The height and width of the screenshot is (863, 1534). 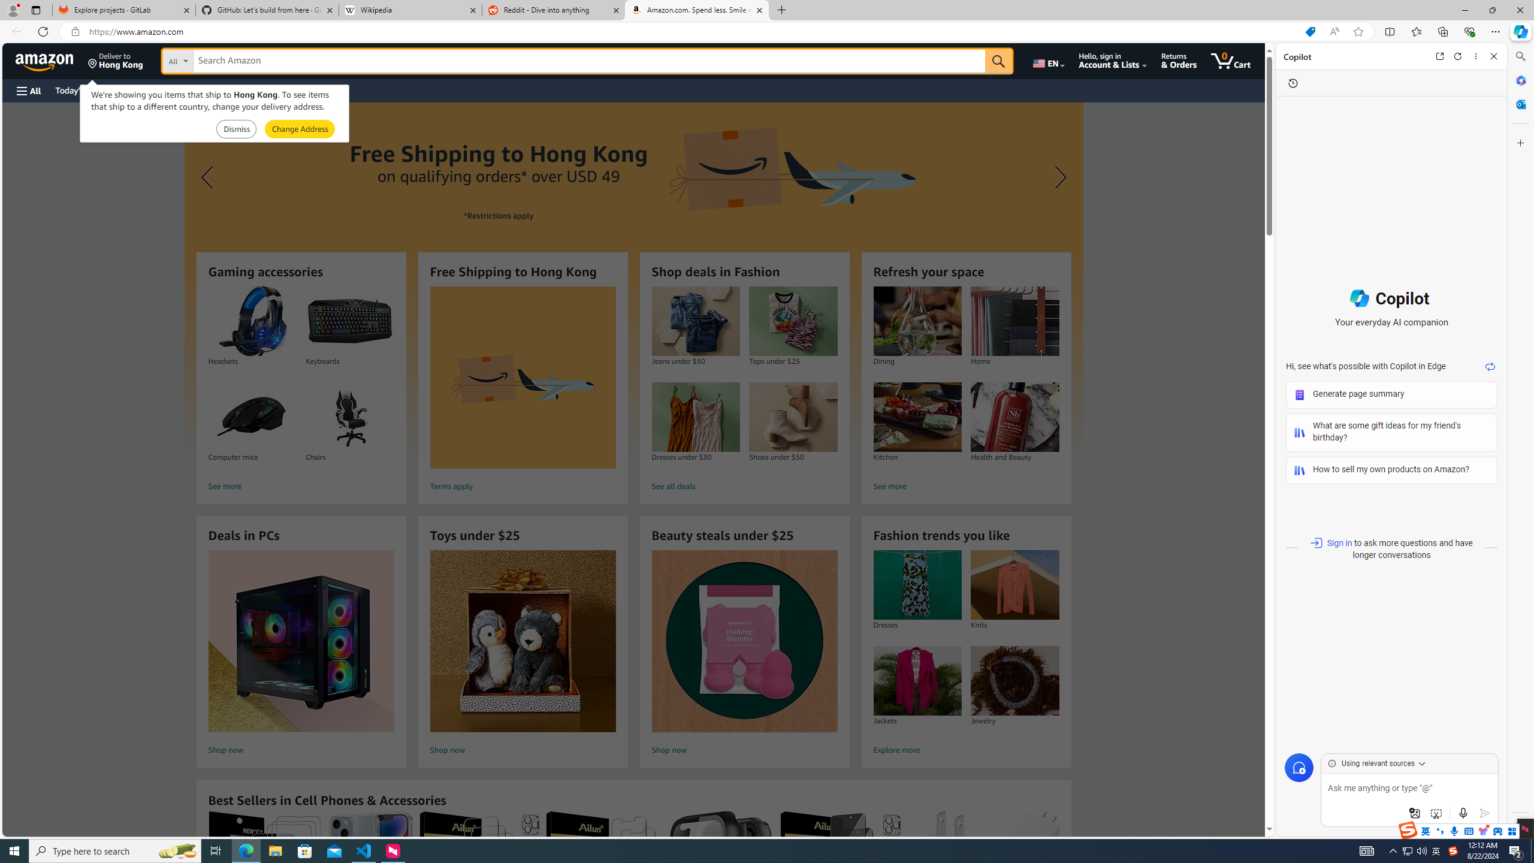 What do you see at coordinates (301, 654) in the screenshot?
I see `Deals in PCs Shop now` at bounding box center [301, 654].